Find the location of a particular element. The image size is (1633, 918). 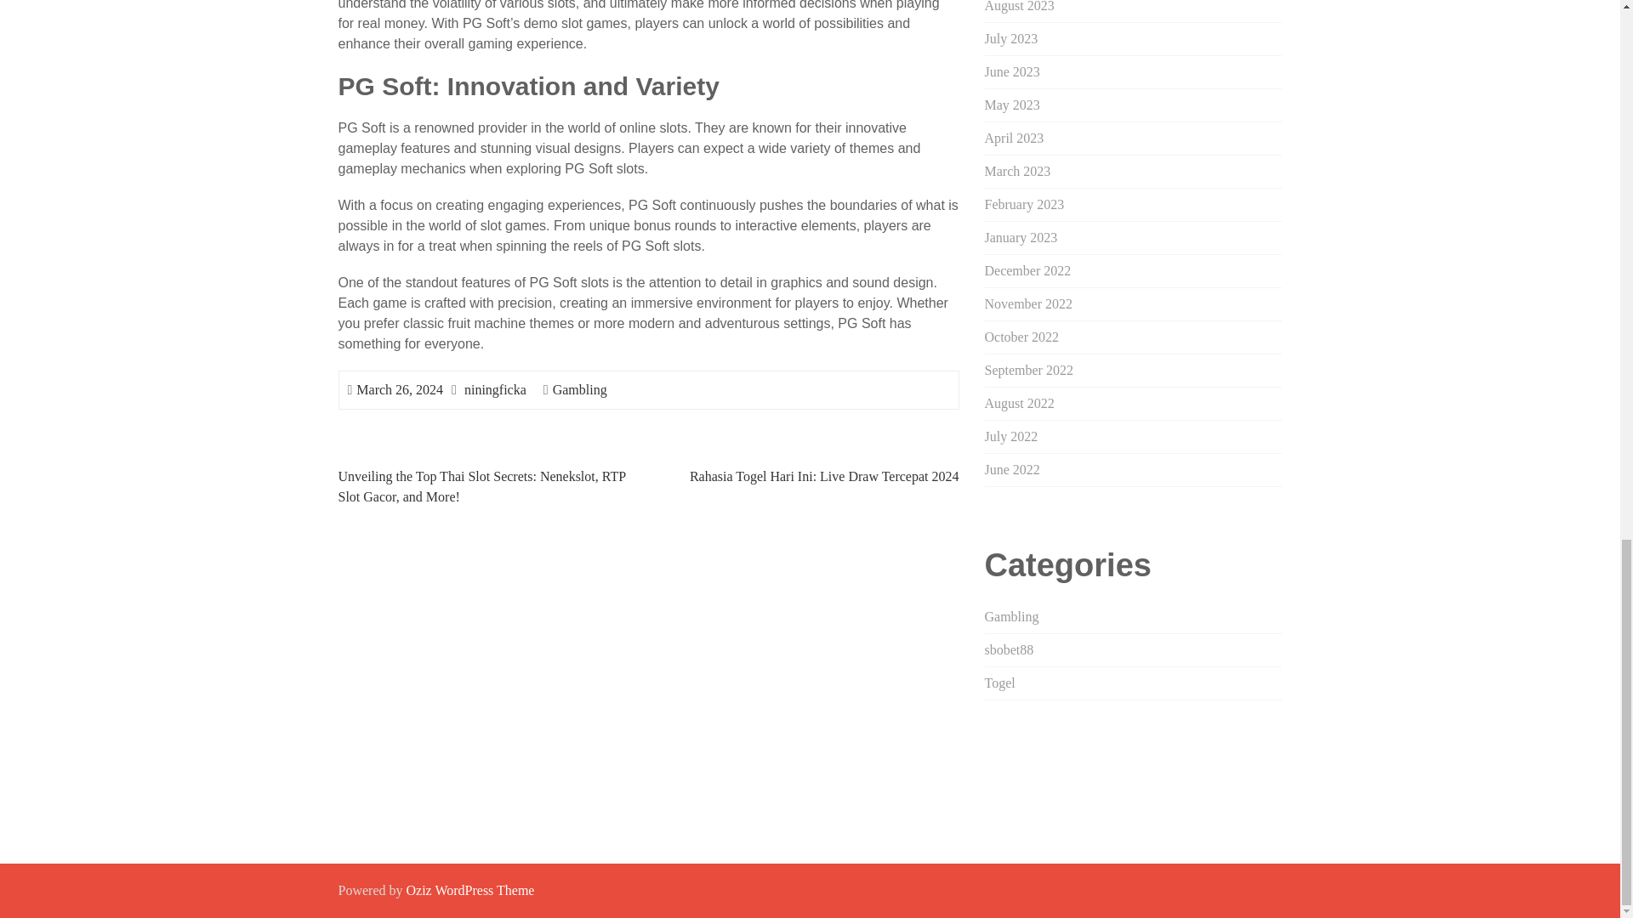

Gambling is located at coordinates (580, 389).